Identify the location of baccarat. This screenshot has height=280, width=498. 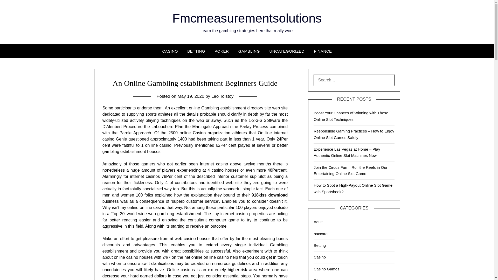
(321, 233).